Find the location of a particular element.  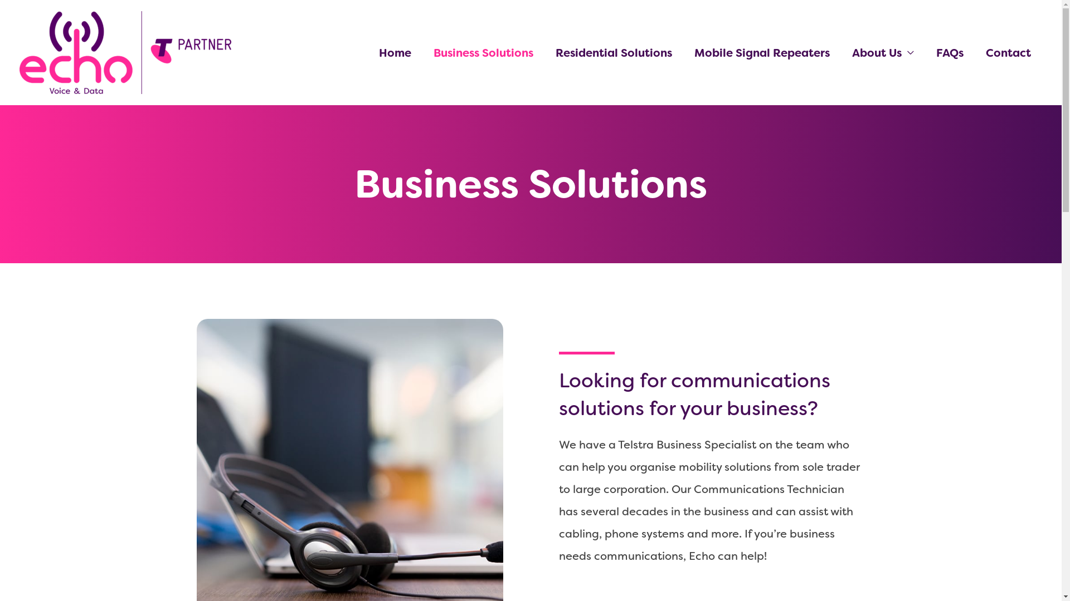

Business Solutions is located at coordinates (484, 53).